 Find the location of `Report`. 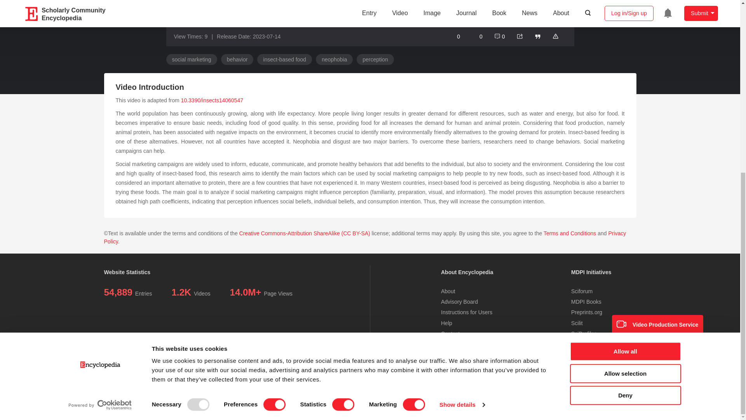

Report is located at coordinates (555, 36).